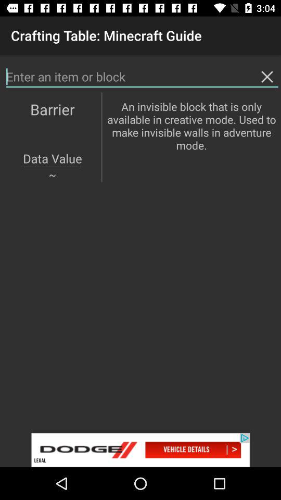 The height and width of the screenshot is (500, 281). What do you see at coordinates (267, 77) in the screenshot?
I see `close` at bounding box center [267, 77].